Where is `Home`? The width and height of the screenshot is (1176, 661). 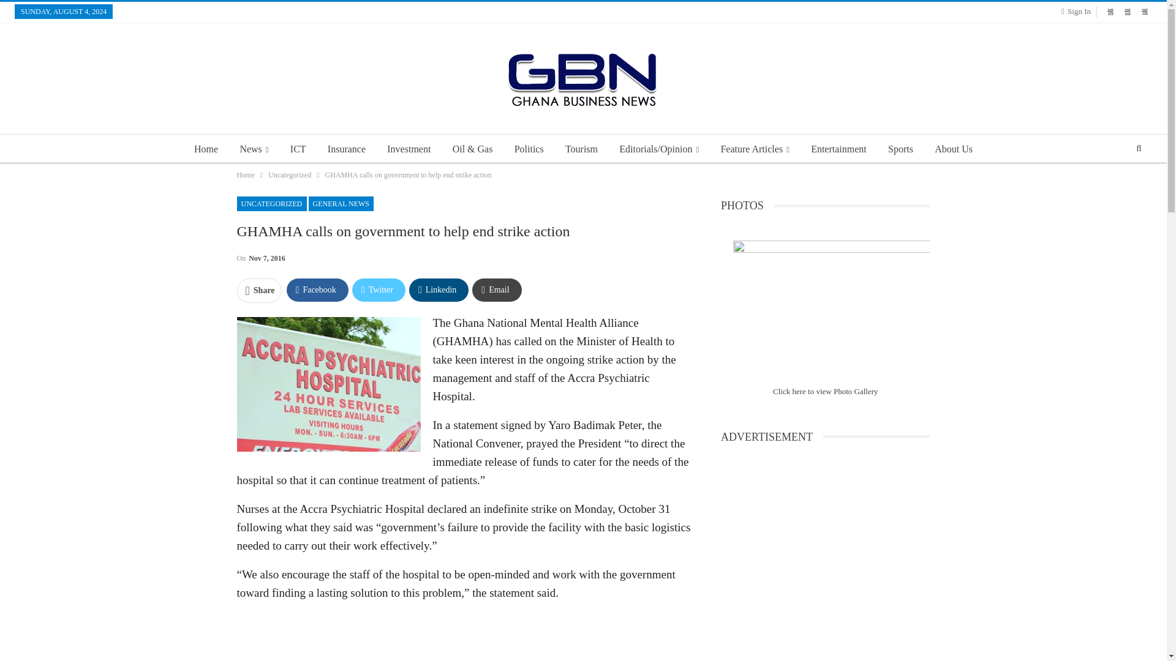 Home is located at coordinates (206, 149).